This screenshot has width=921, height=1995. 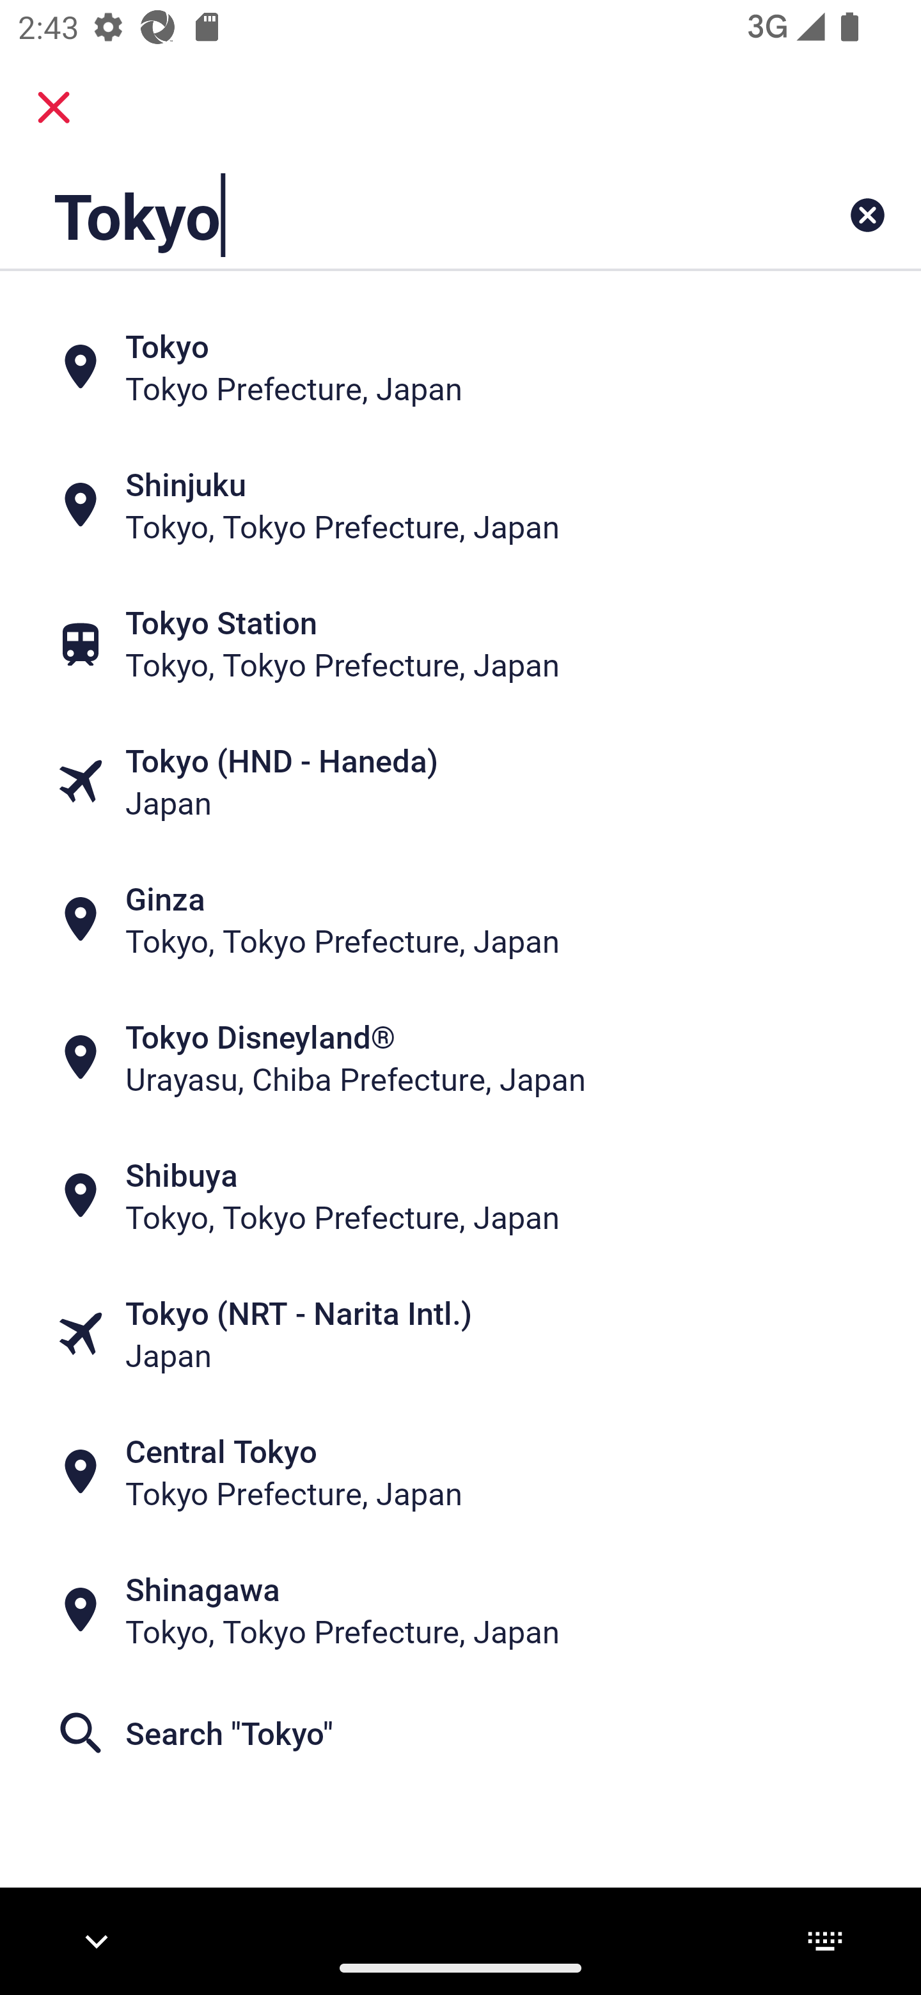 I want to click on close., so click(x=54, y=107).